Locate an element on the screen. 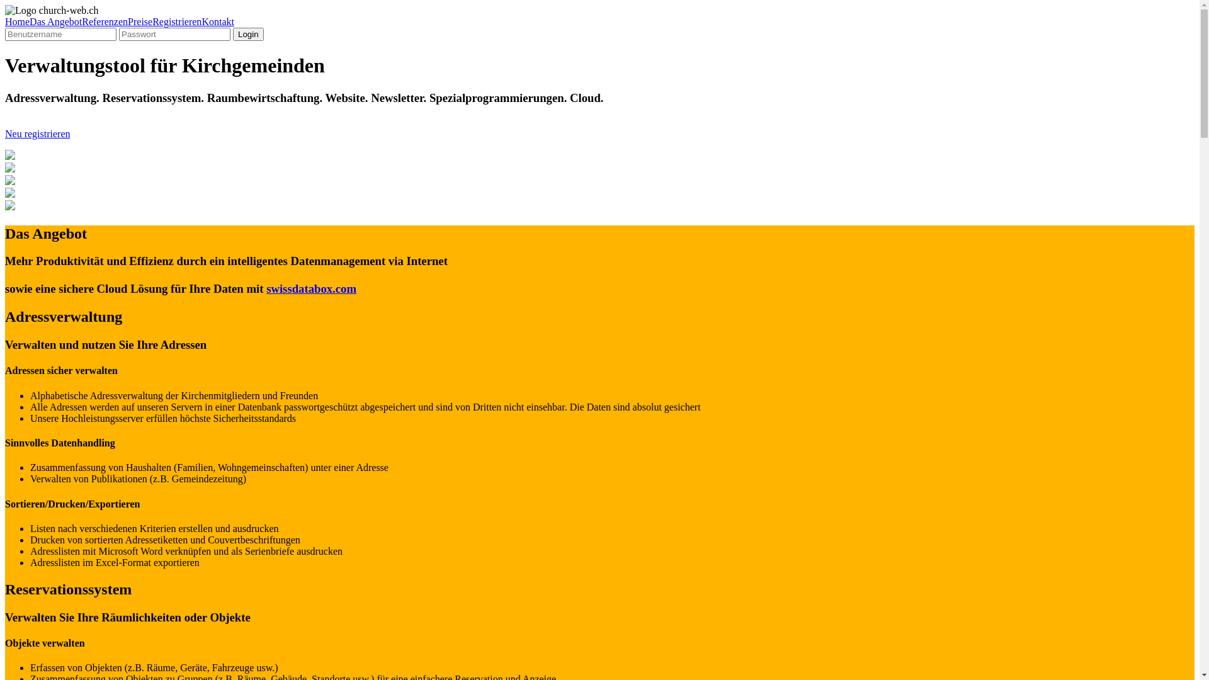 This screenshot has width=1209, height=680. Das Angebot is located at coordinates (55, 21).